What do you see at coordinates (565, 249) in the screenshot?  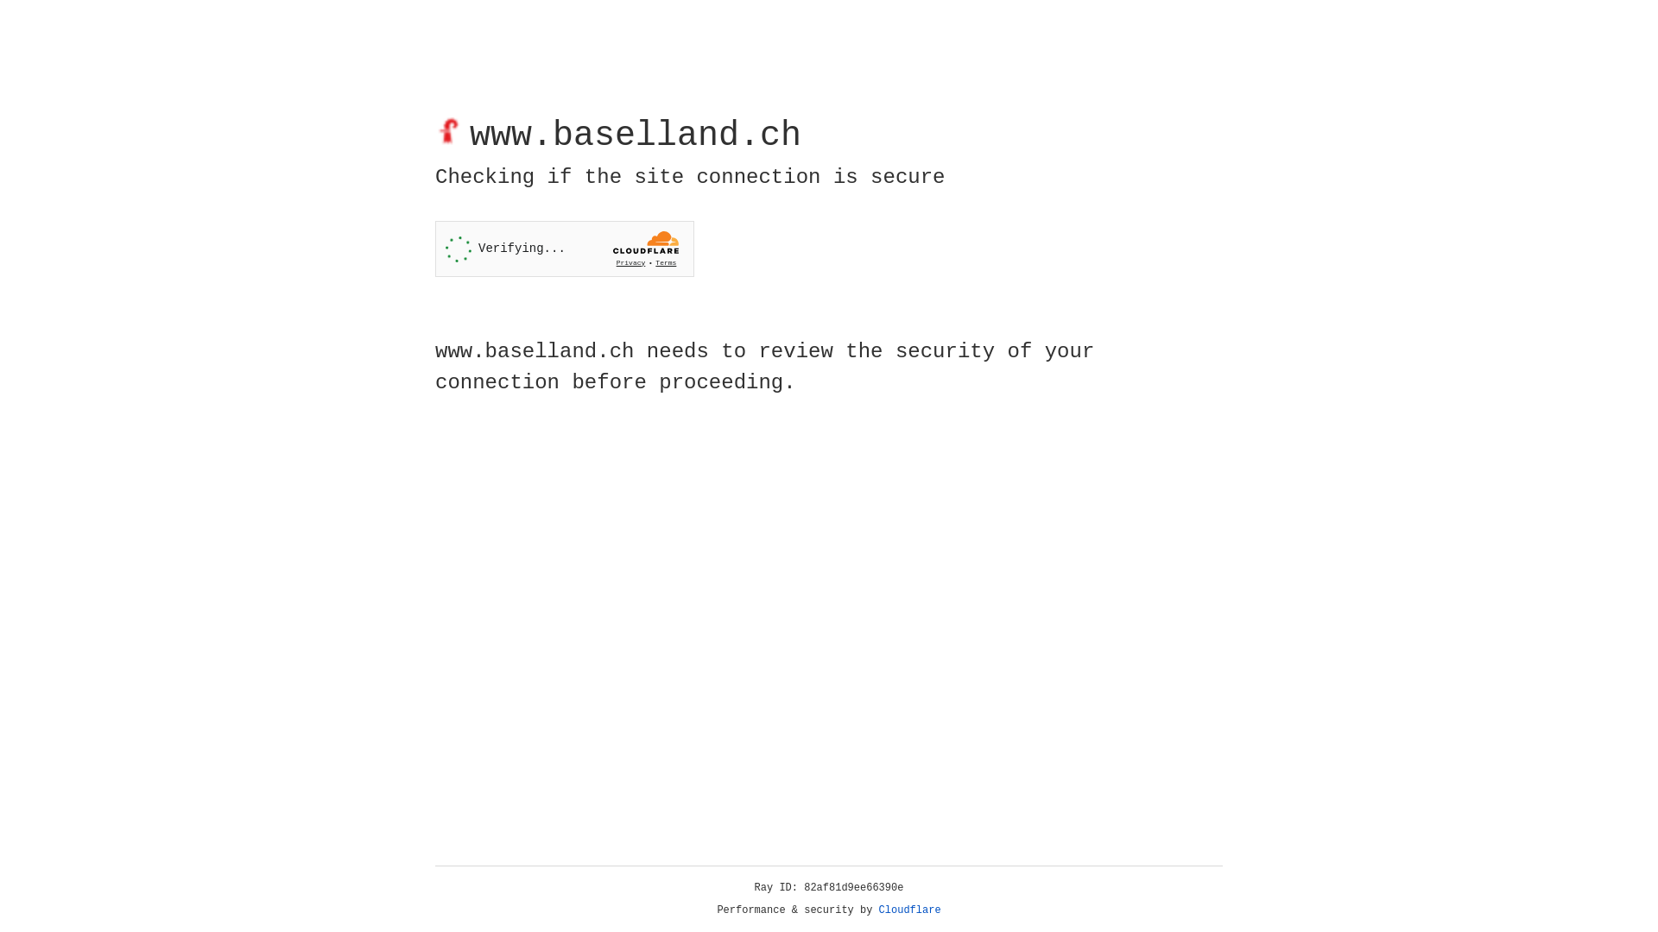 I see `Widget containing a Cloudflare security challenge` at bounding box center [565, 249].